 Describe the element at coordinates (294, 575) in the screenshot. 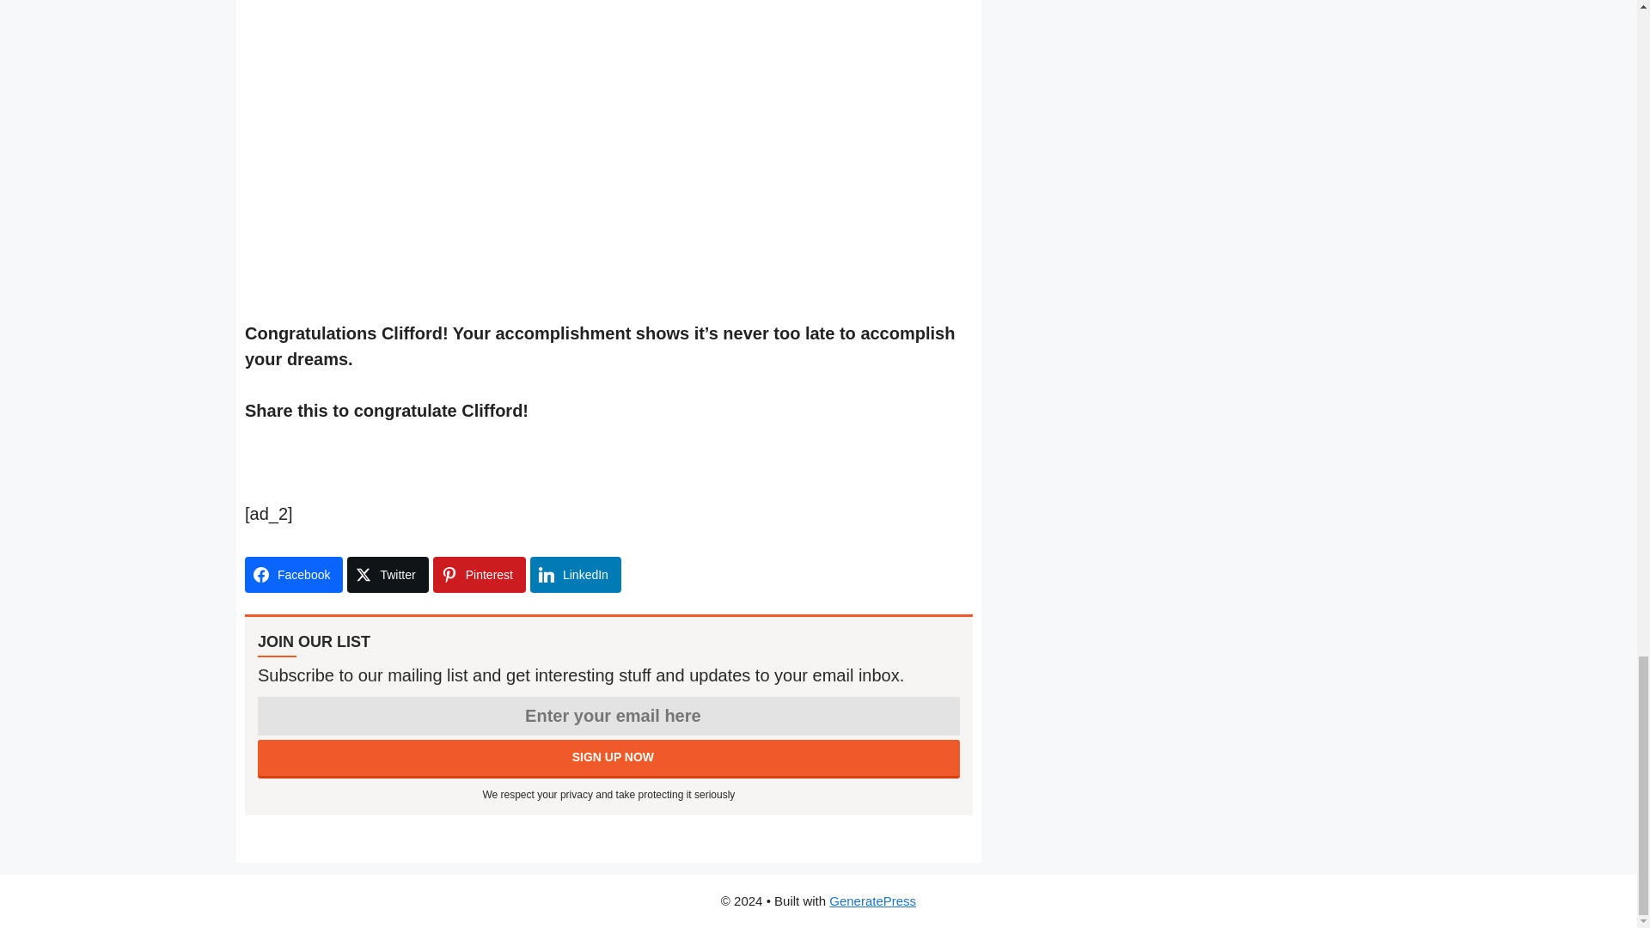

I see `Share on Facebook` at that location.